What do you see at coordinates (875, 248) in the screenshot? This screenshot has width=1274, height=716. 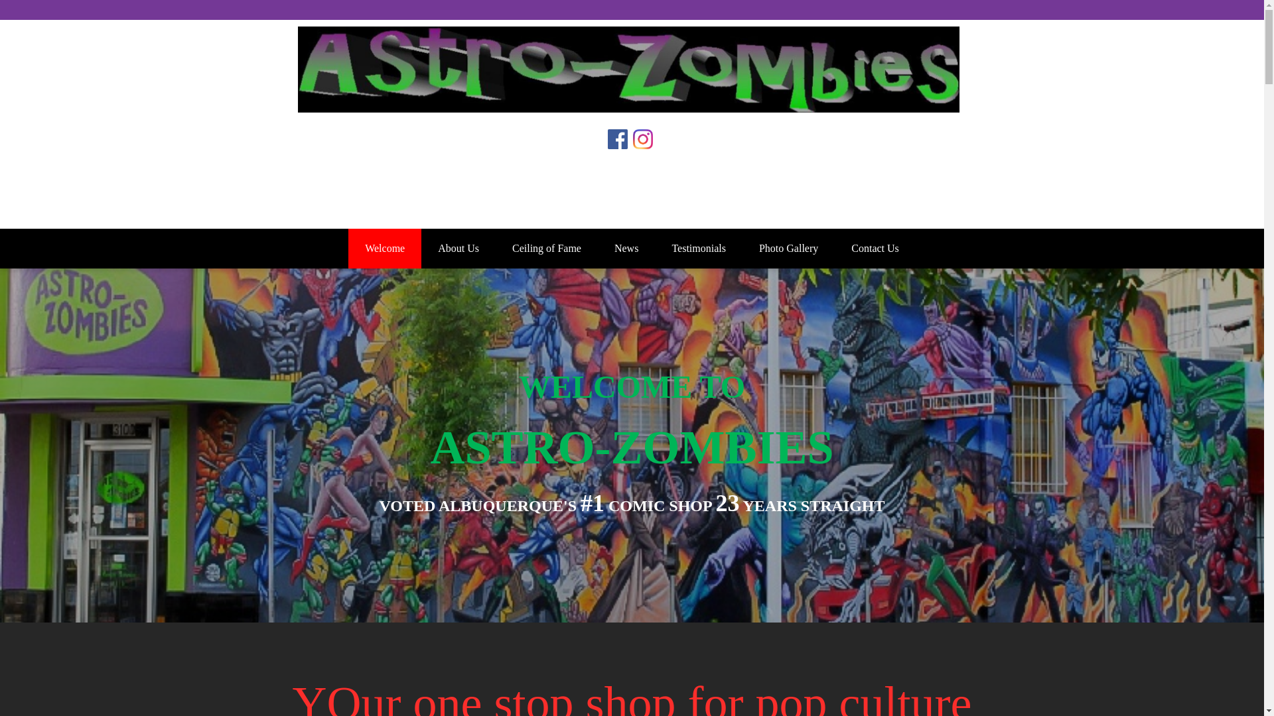 I see `Contact Us` at bounding box center [875, 248].